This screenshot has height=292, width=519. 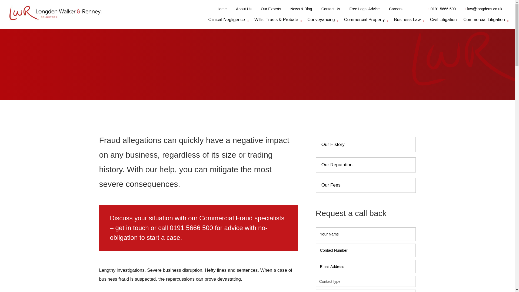 What do you see at coordinates (271, 9) in the screenshot?
I see `Our Experts` at bounding box center [271, 9].